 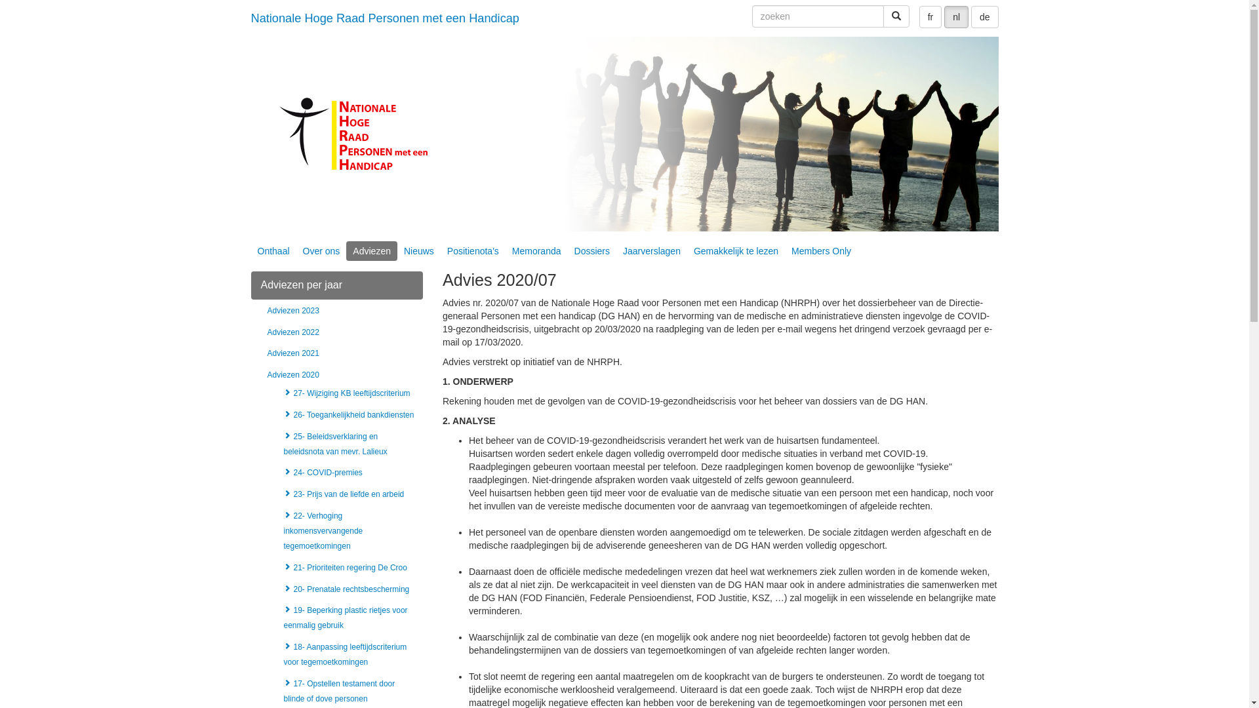 What do you see at coordinates (339, 691) in the screenshot?
I see `17- Opstellen testament door blinde of dove personen` at bounding box center [339, 691].